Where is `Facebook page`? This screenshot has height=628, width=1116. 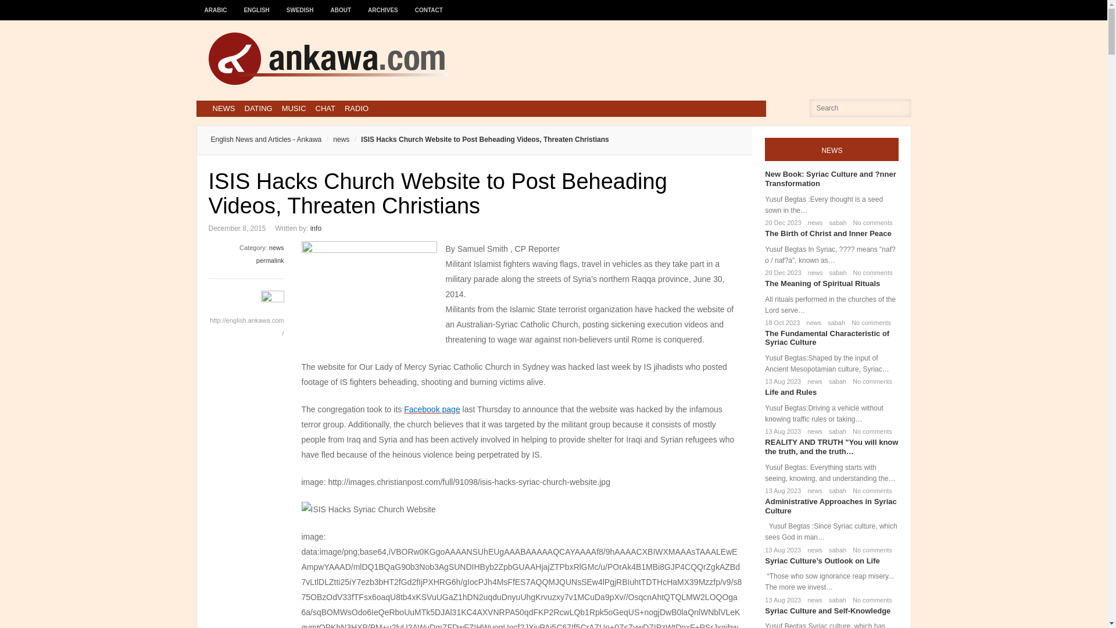 Facebook page is located at coordinates (432, 409).